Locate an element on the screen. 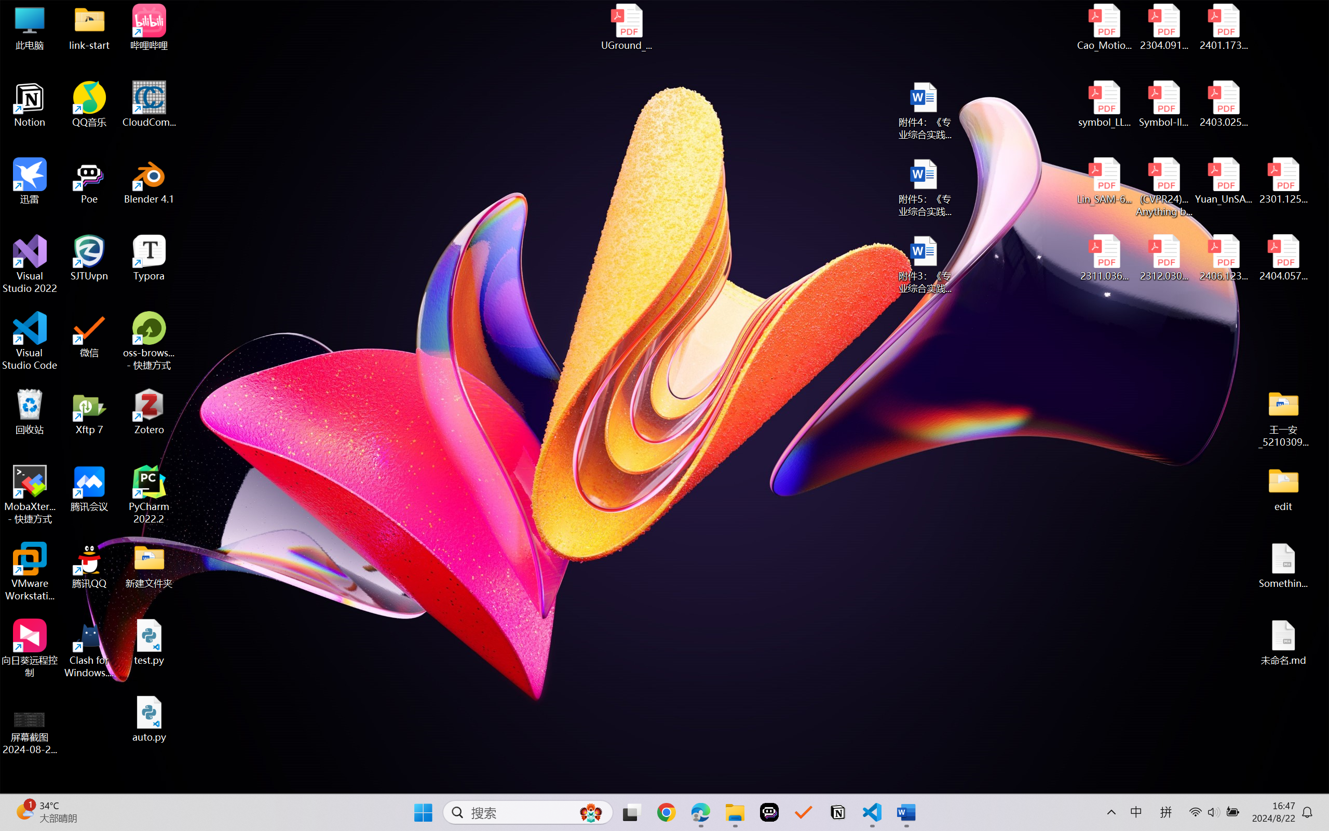 This screenshot has width=1329, height=831. Google Chrome is located at coordinates (666, 812).